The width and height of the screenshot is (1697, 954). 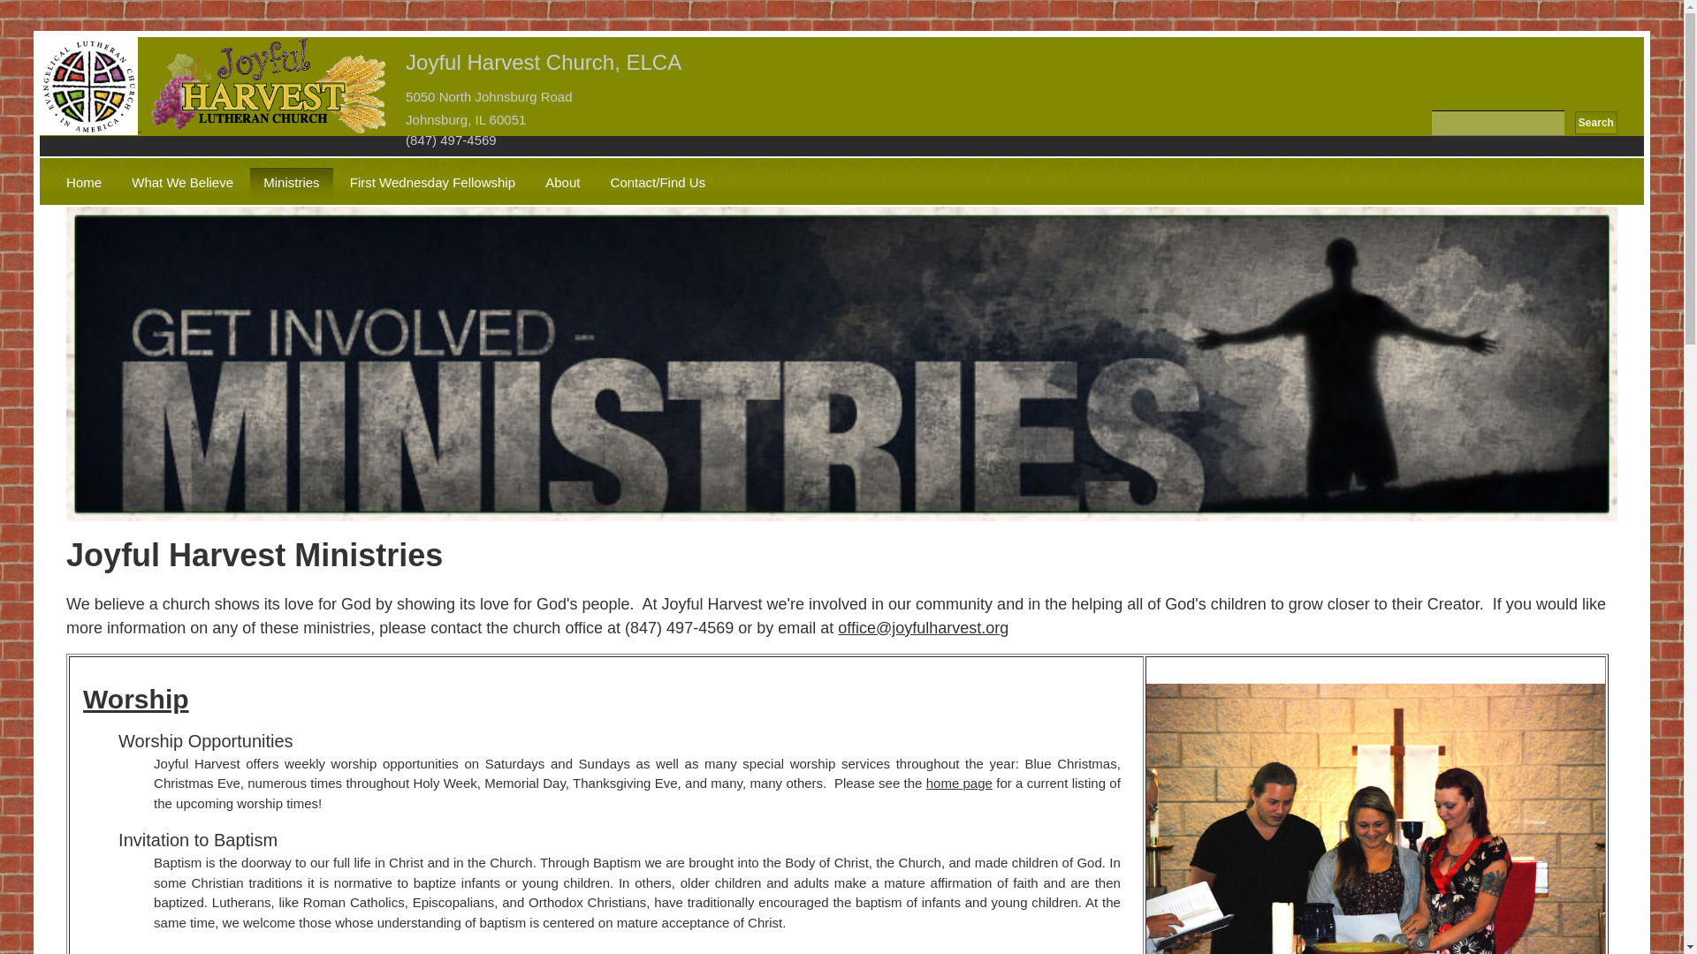 I want to click on Ministries, so click(x=291, y=184).